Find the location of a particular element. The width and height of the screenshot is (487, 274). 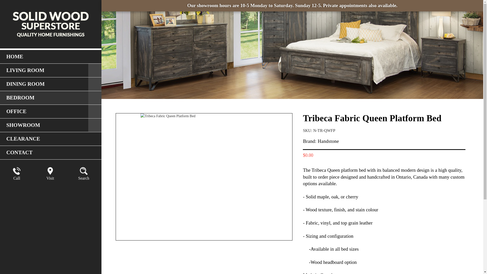

OFFICE is located at coordinates (51, 111).